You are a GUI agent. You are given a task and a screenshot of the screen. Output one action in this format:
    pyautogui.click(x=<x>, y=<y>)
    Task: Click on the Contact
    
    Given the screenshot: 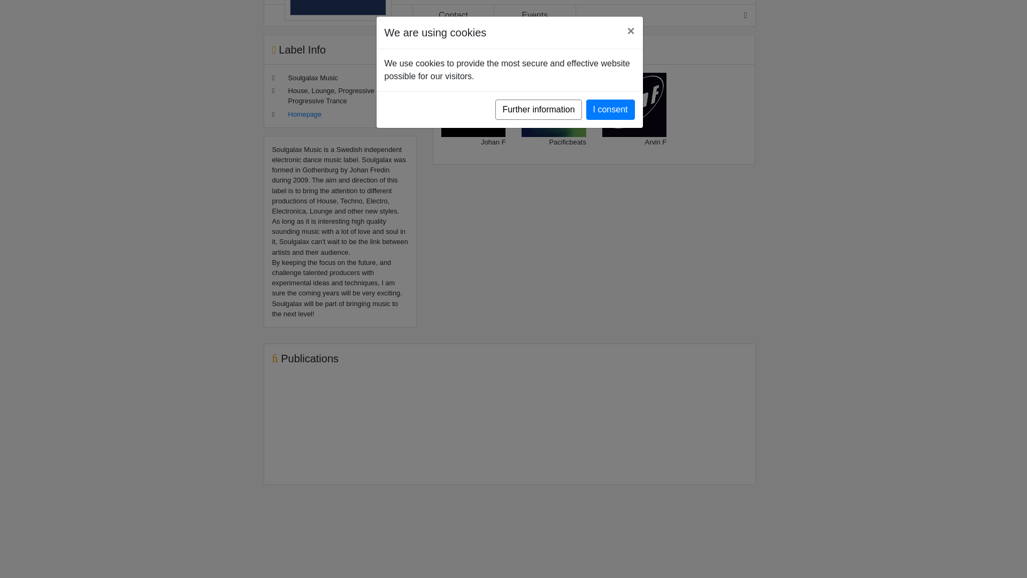 What is the action you would take?
    pyautogui.click(x=453, y=15)
    